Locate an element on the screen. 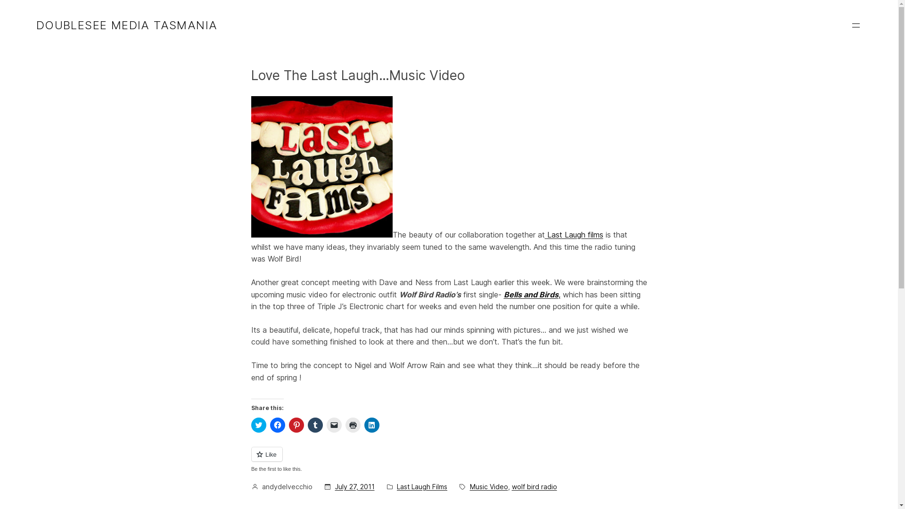 Image resolution: width=905 pixels, height=509 pixels. Like or Reblog is located at coordinates (449, 460).